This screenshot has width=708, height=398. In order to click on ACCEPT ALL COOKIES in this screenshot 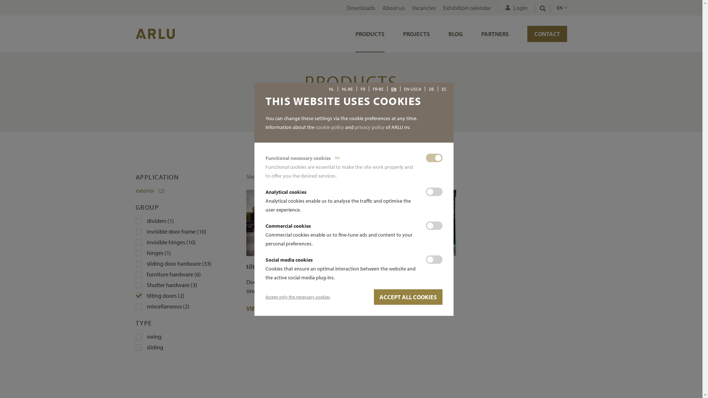, I will do `click(408, 297)`.